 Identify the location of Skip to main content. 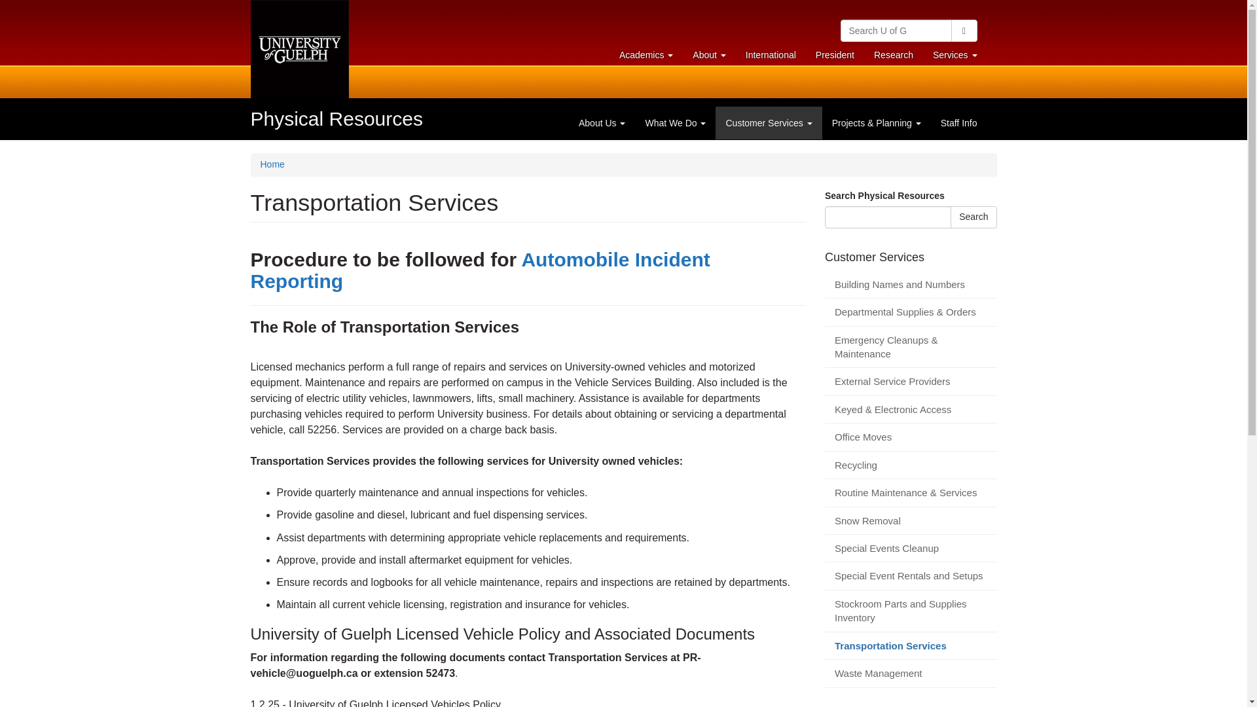
(770, 54).